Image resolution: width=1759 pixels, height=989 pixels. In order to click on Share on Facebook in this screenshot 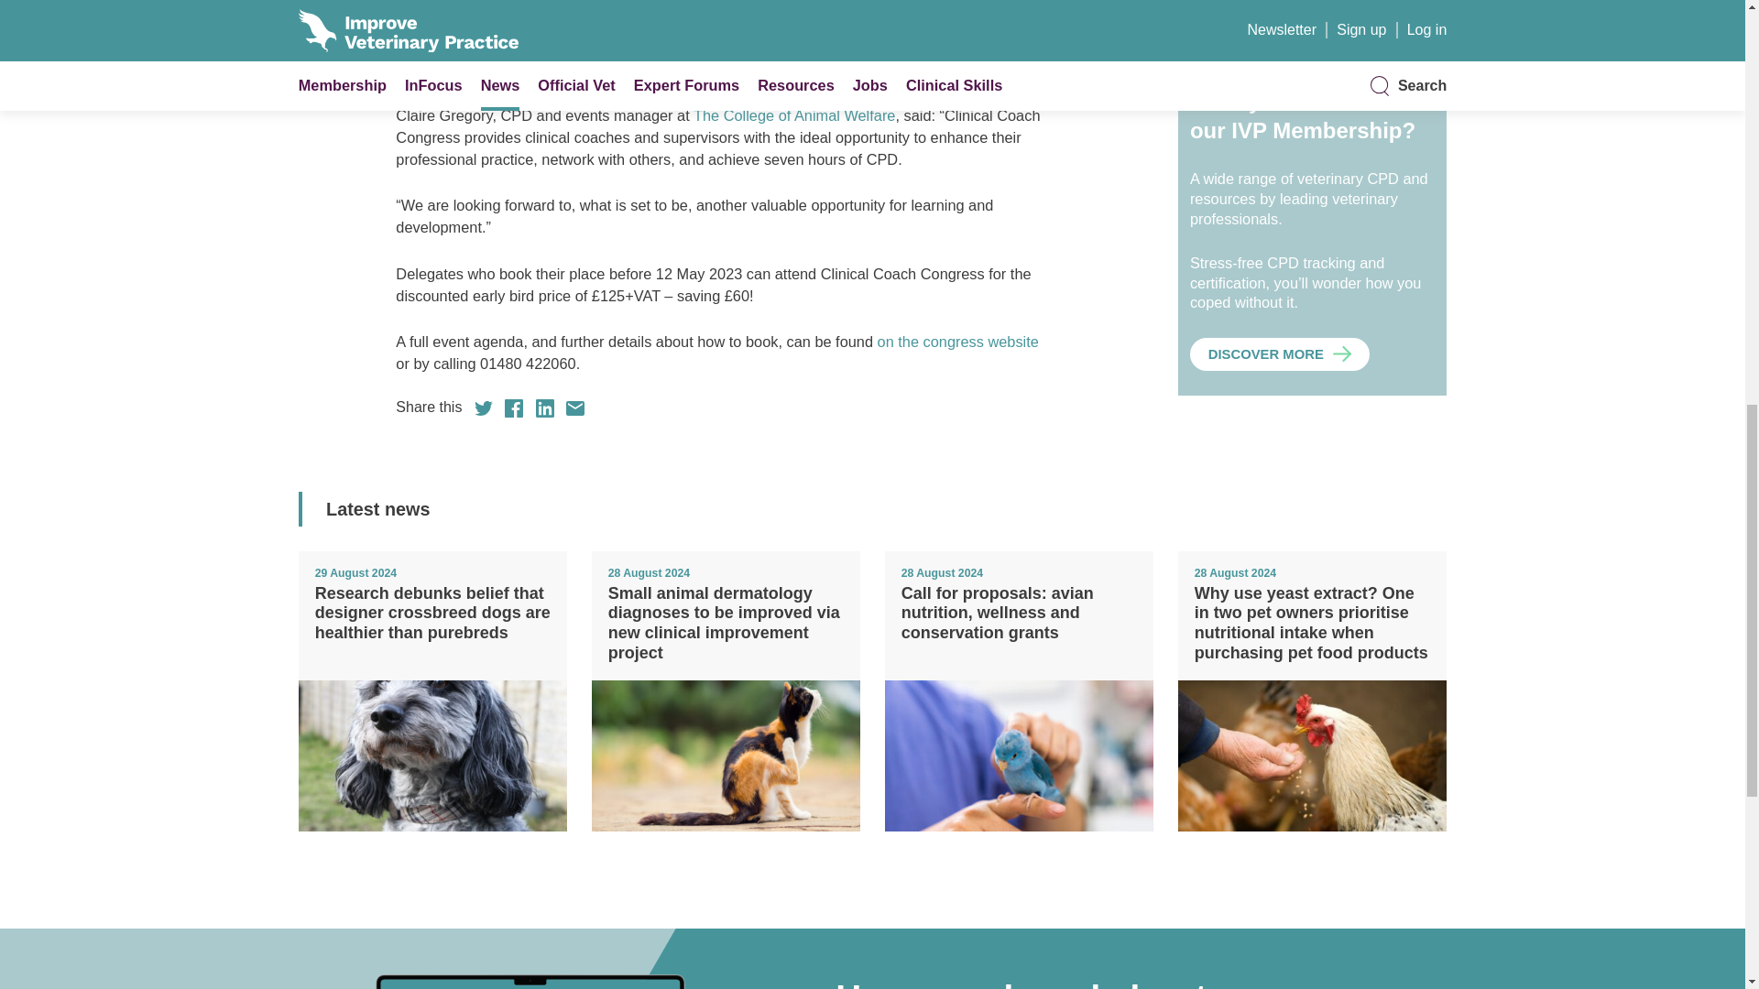, I will do `click(513, 408)`.